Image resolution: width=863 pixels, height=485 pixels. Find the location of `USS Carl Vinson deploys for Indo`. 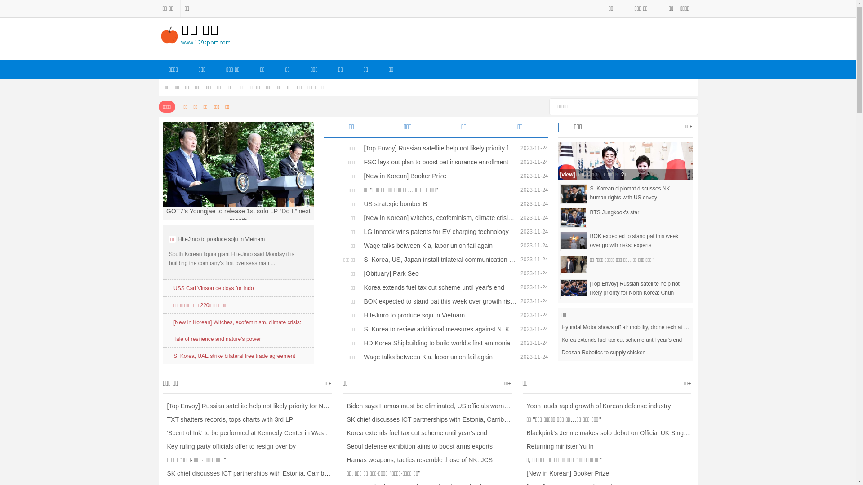

USS Carl Vinson deploys for Indo is located at coordinates (214, 288).